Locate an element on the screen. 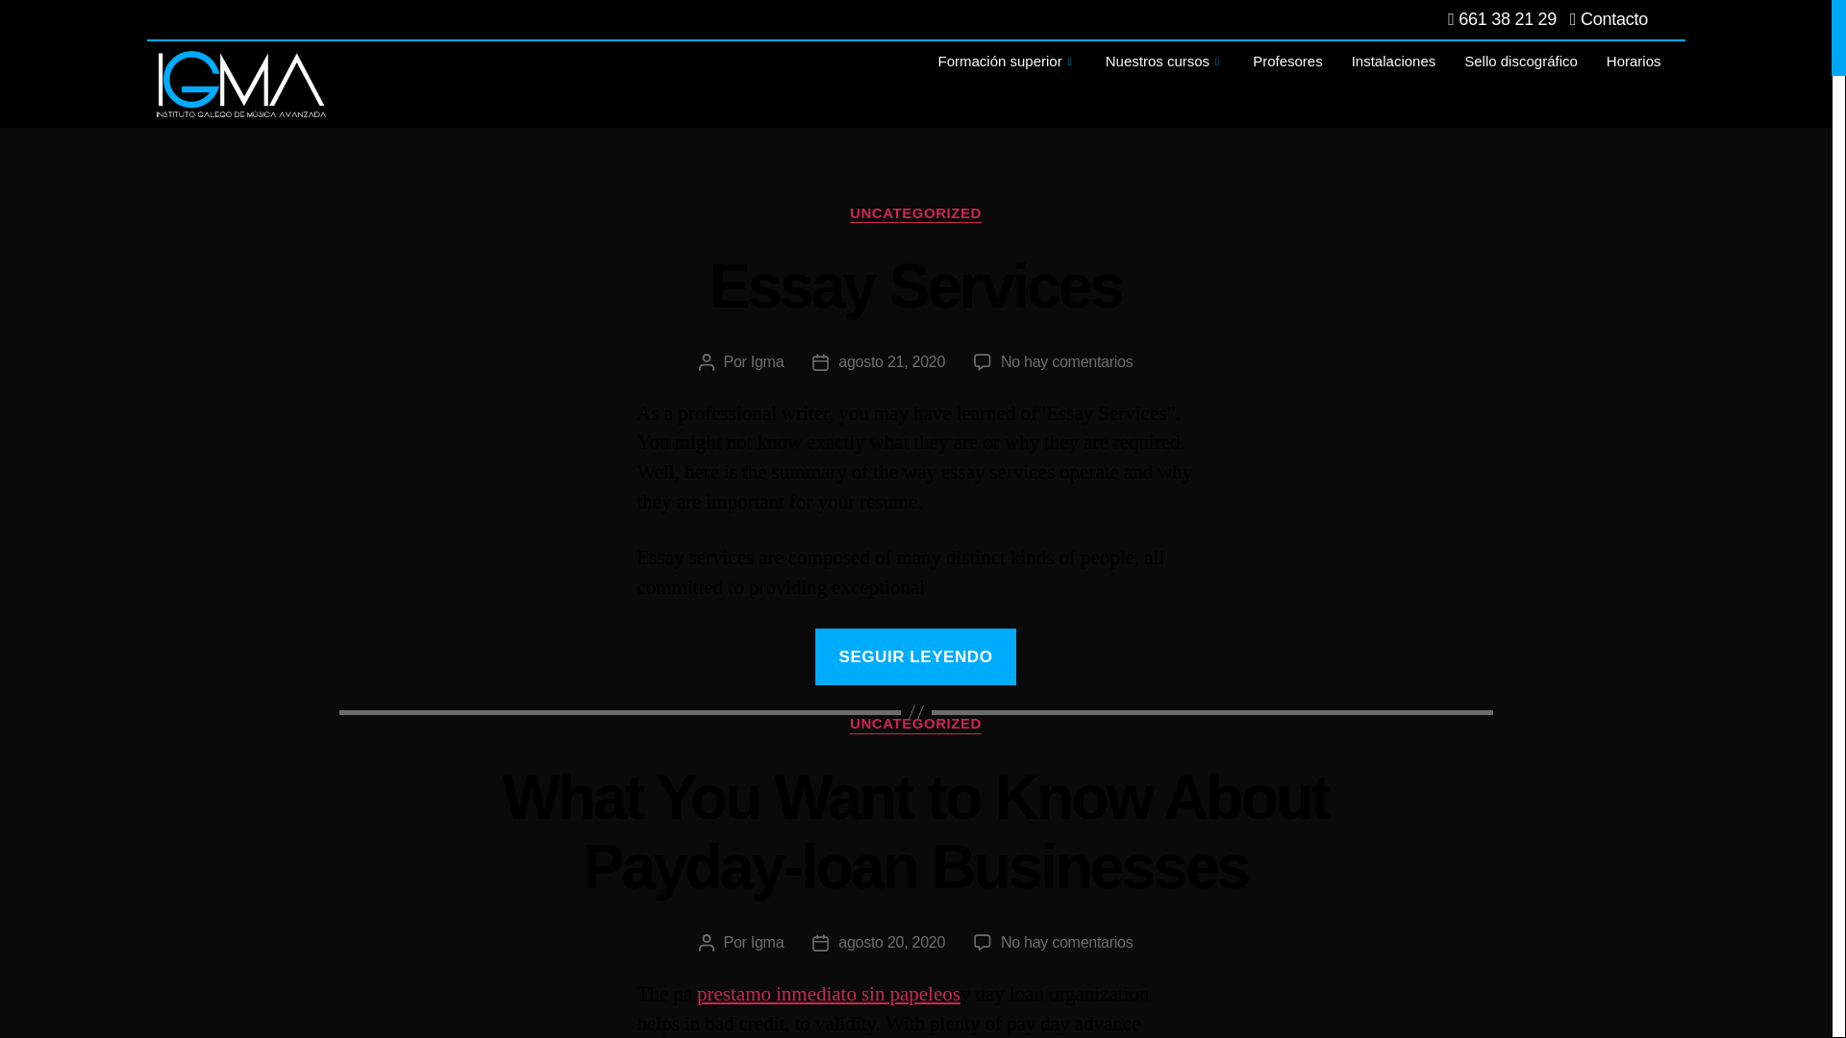 The width and height of the screenshot is (1846, 1038). Profesores is located at coordinates (1287, 62).